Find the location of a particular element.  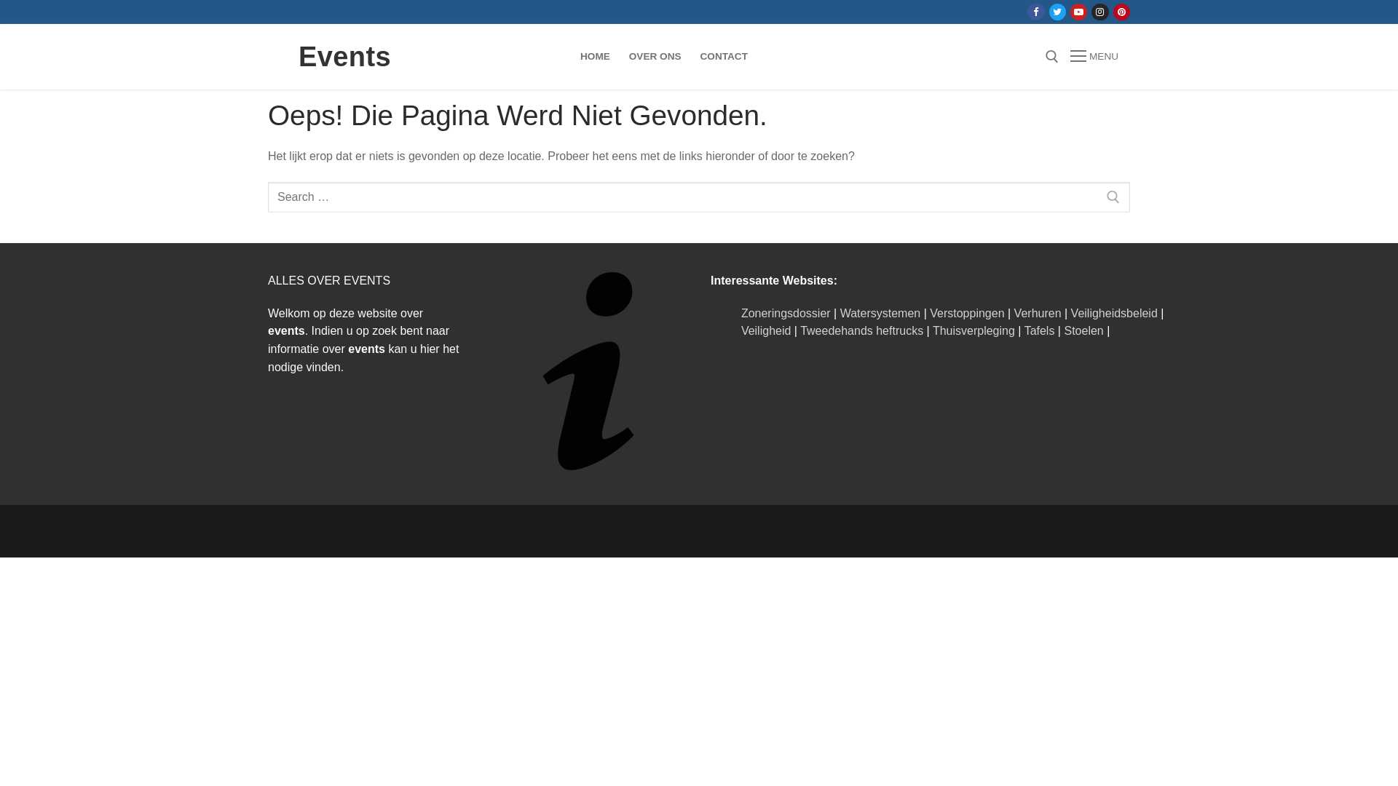

Zoneringsdossier is located at coordinates (786, 313).